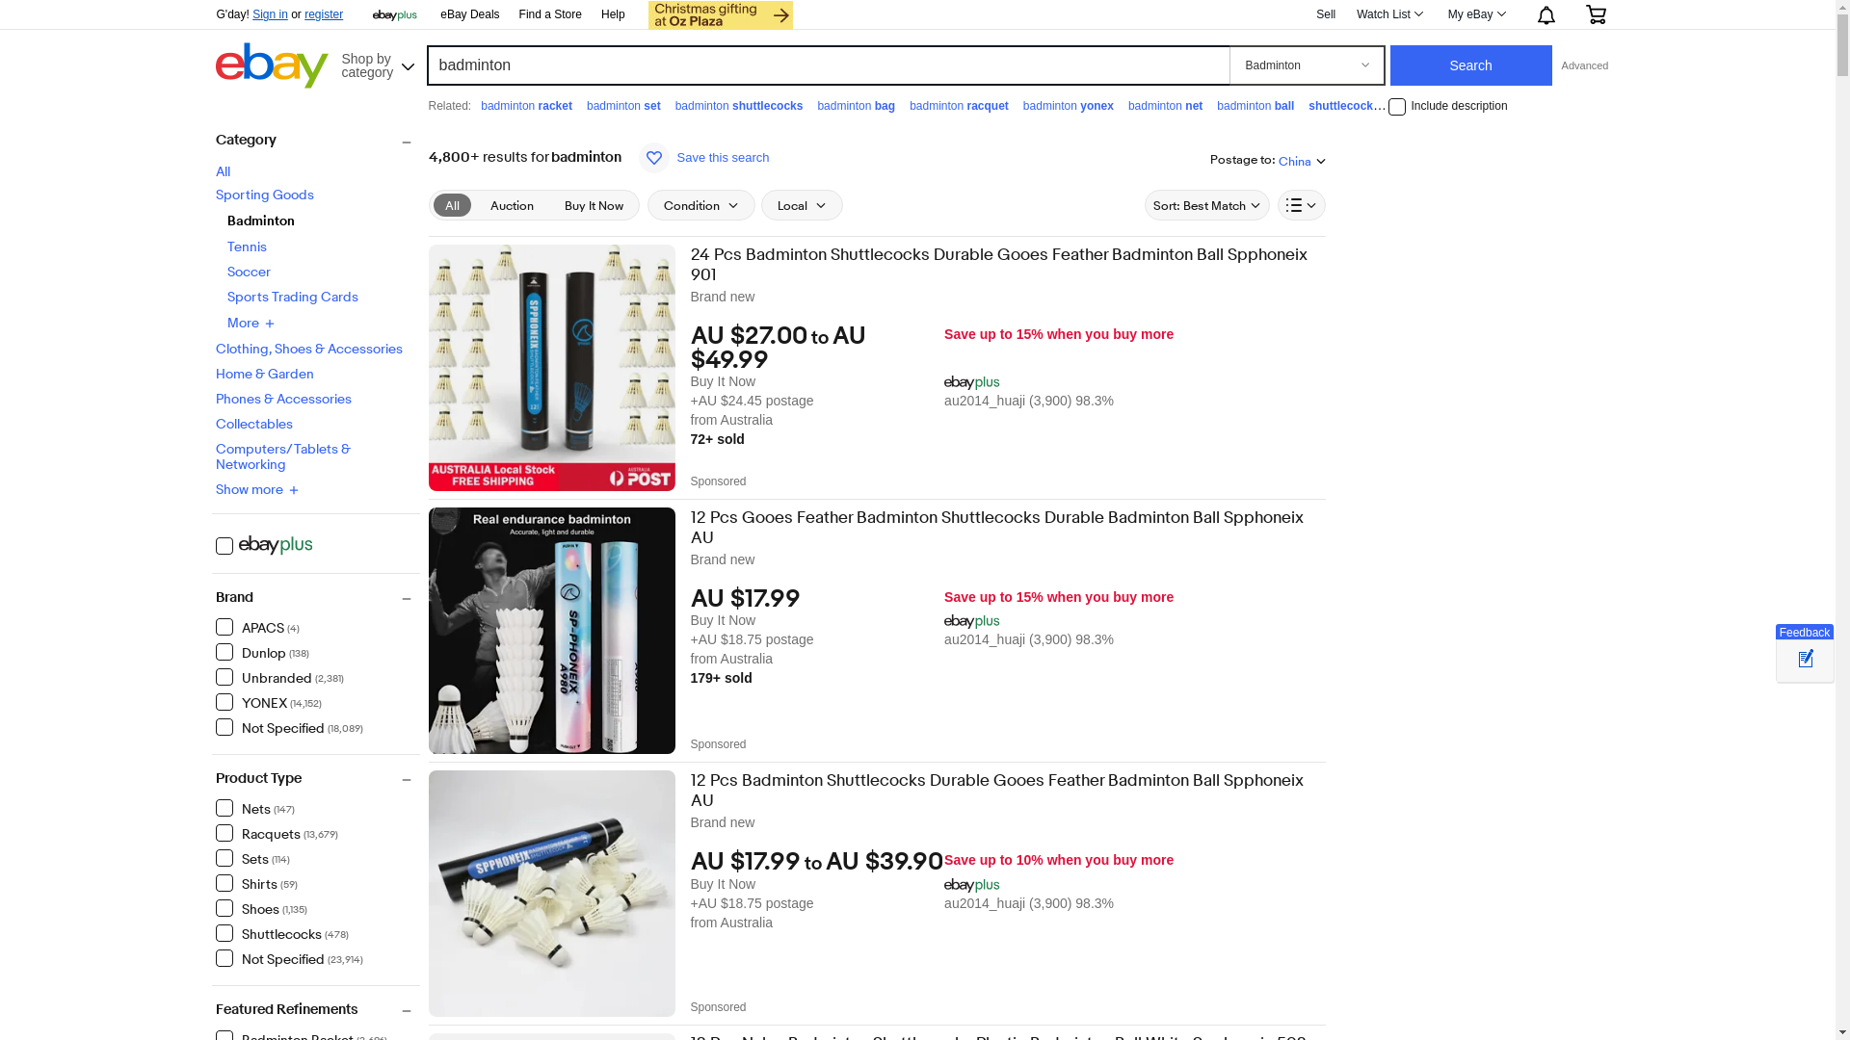  Describe the element at coordinates (1326, 14) in the screenshot. I see `Sell` at that location.